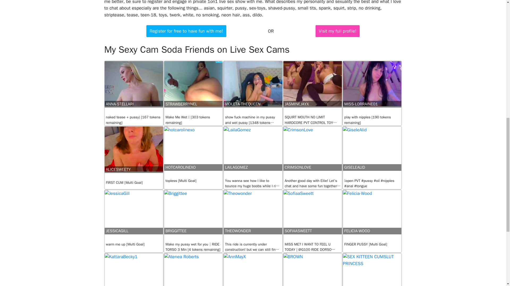 The width and height of the screenshot is (510, 286). I want to click on ATENEAROBERTS, so click(193, 270).